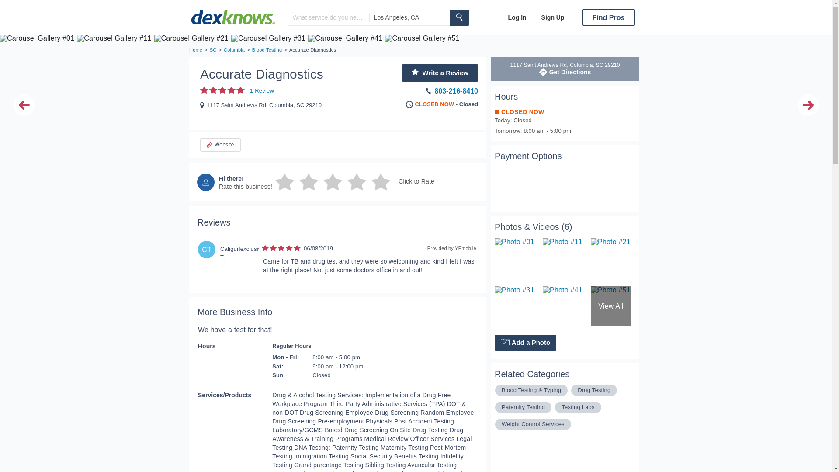 This screenshot has height=472, width=839. What do you see at coordinates (234, 50) in the screenshot?
I see `AMEX` at bounding box center [234, 50].